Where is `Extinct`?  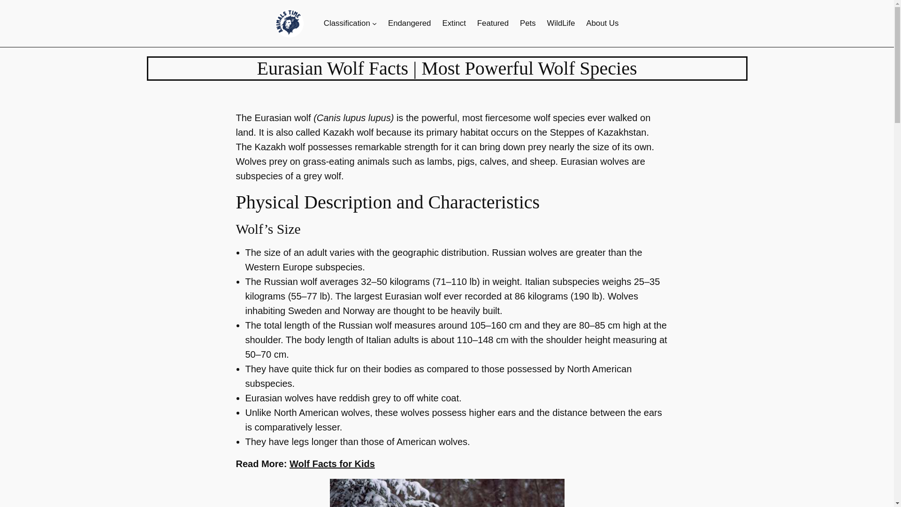
Extinct is located at coordinates (454, 23).